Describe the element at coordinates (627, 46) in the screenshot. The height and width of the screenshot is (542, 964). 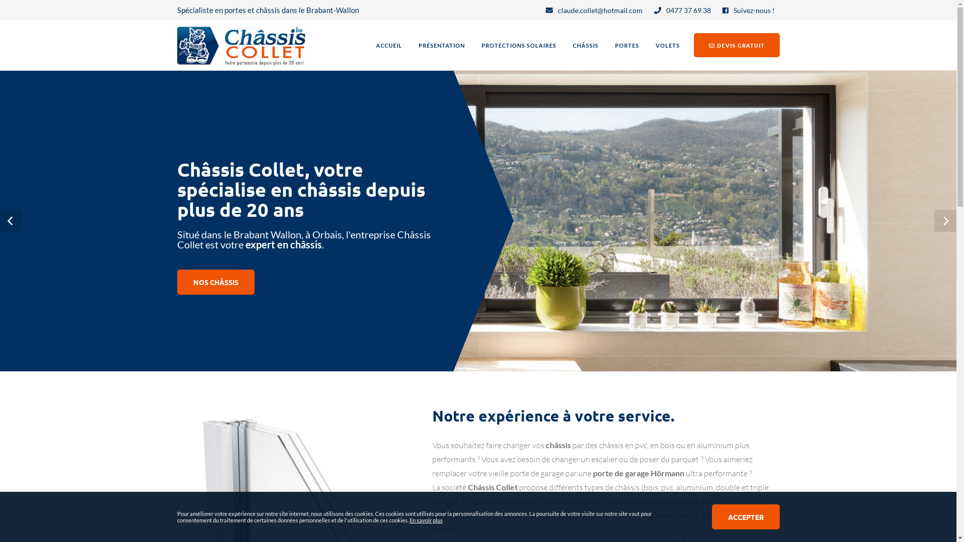
I see `PORTES` at that location.